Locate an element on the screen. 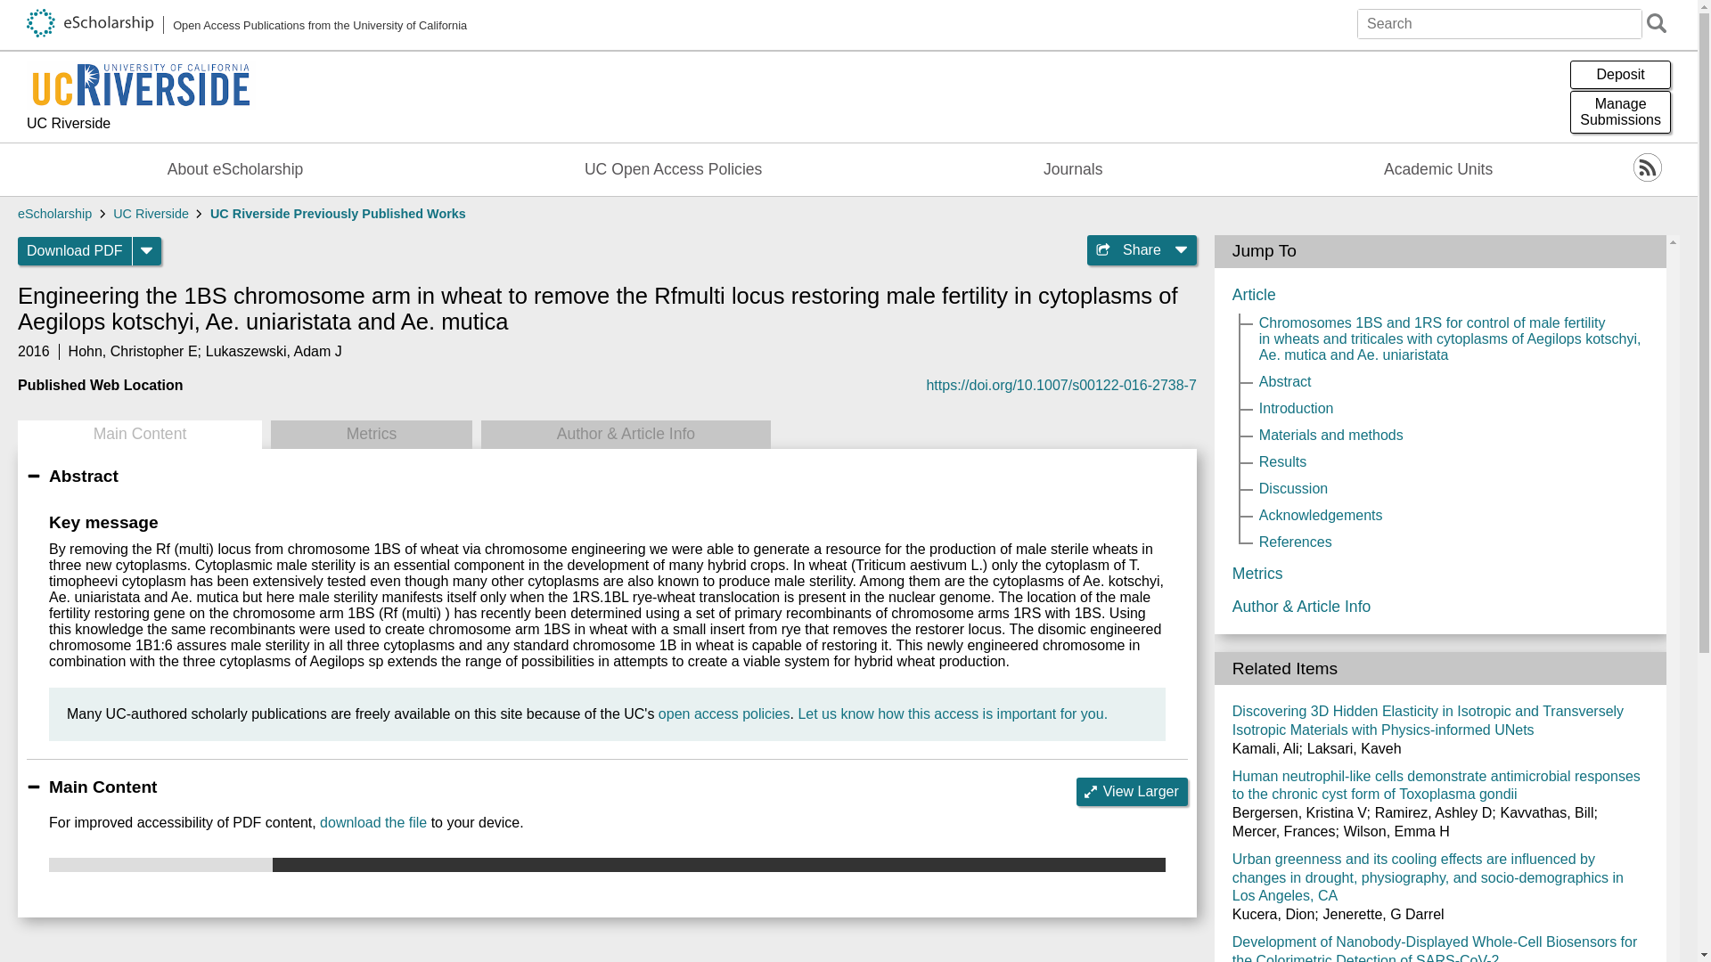 This screenshot has width=1711, height=962. eScholarship is located at coordinates (1620, 75).